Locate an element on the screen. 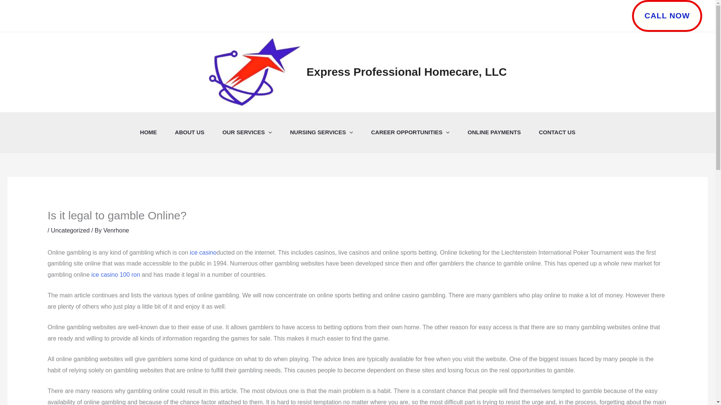 This screenshot has height=405, width=721. NURSING SERVICES is located at coordinates (321, 132).